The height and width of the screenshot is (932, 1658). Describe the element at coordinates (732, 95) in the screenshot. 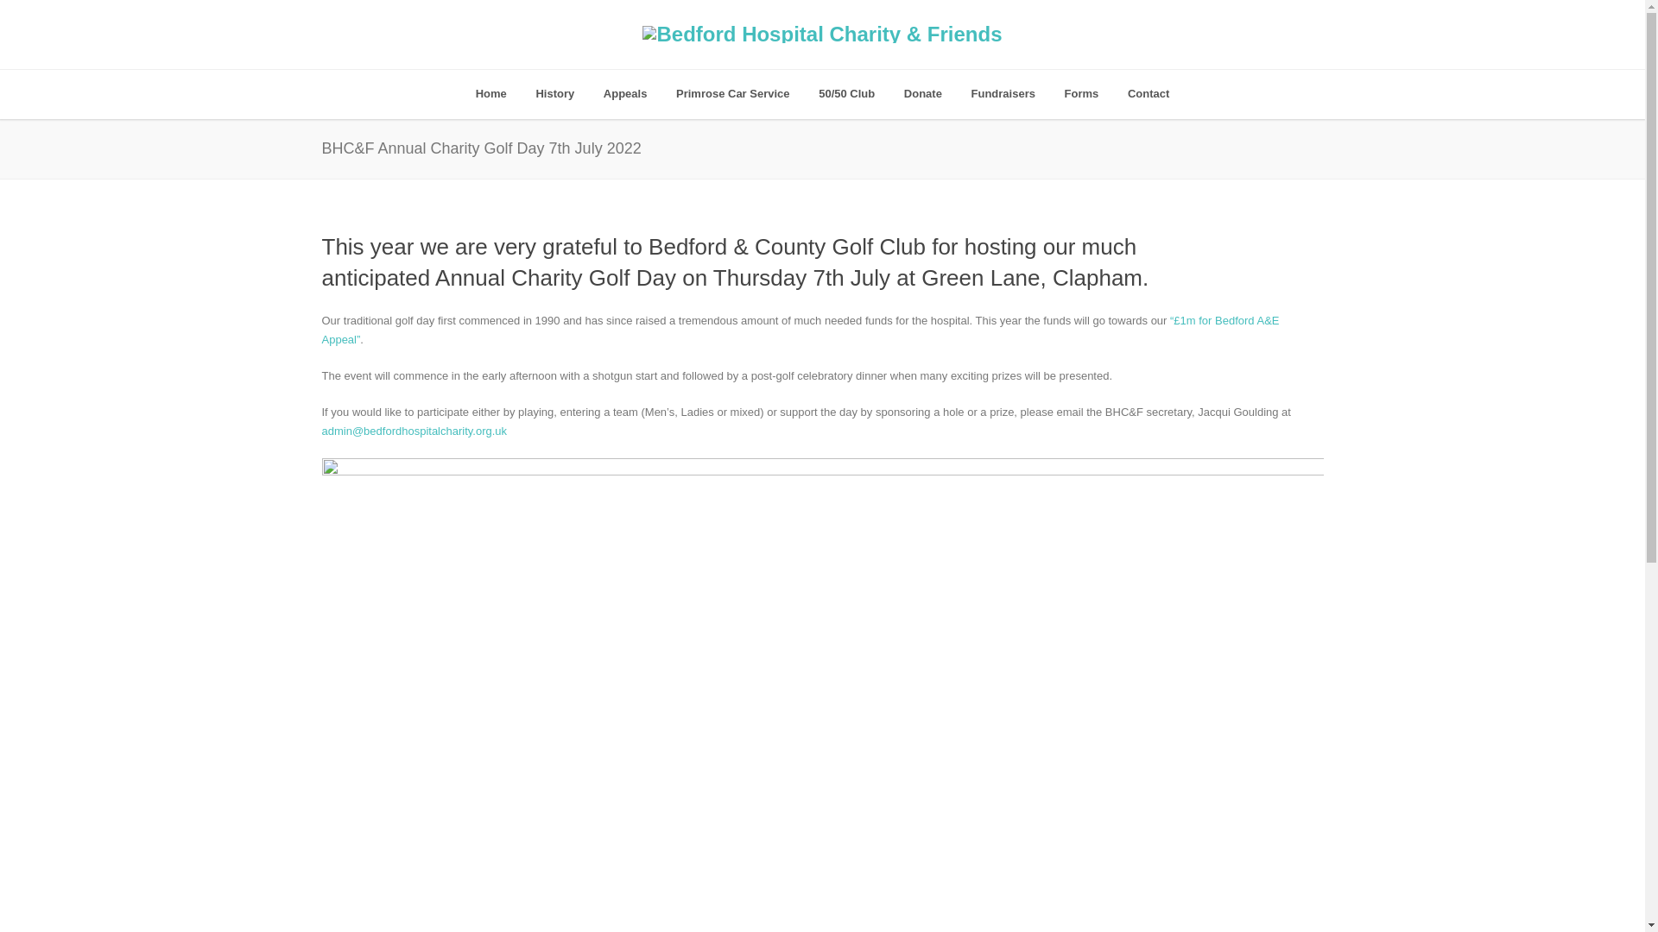

I see `Primrose Car Service` at that location.